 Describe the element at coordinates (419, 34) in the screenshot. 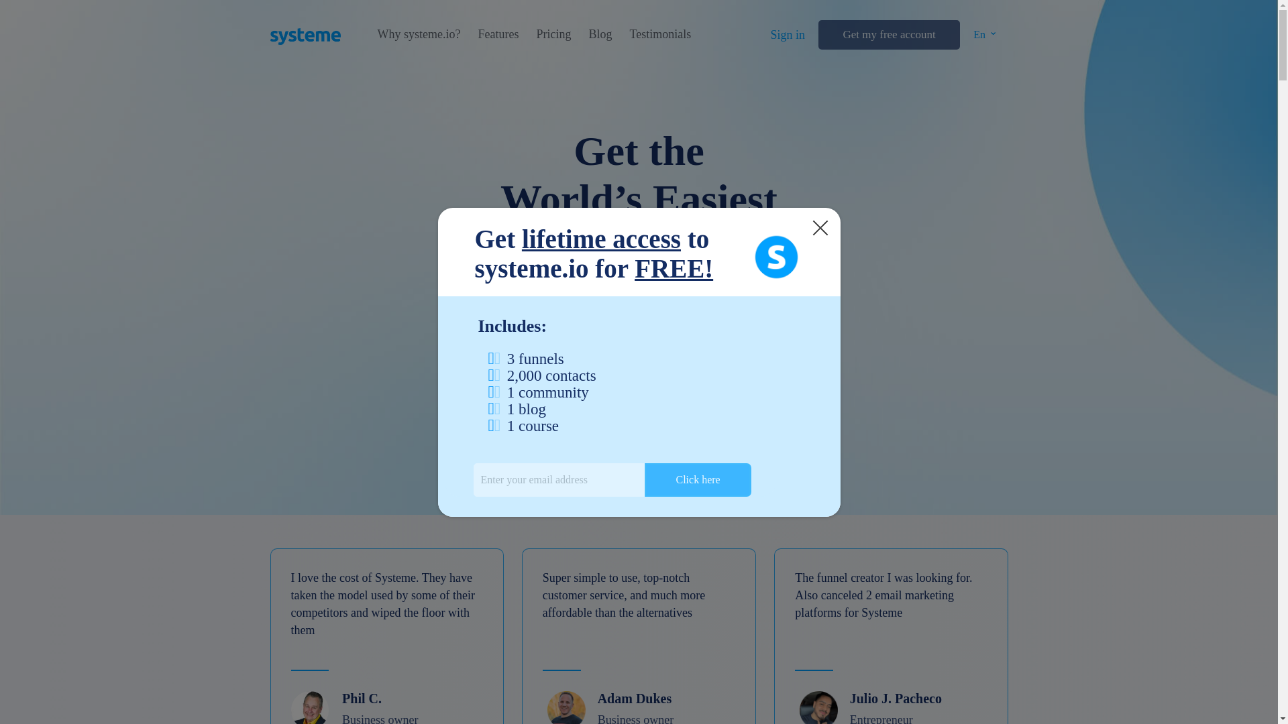

I see `Why systeme.io?` at that location.